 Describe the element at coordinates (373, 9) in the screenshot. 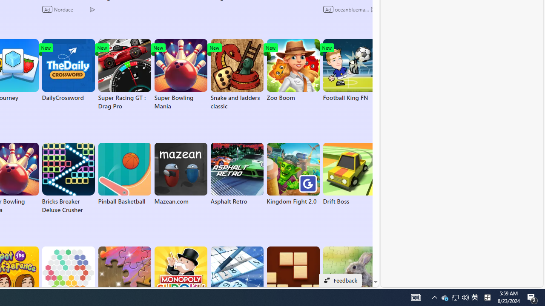

I see `Class: ad-choice  ad-choice-mono ` at that location.